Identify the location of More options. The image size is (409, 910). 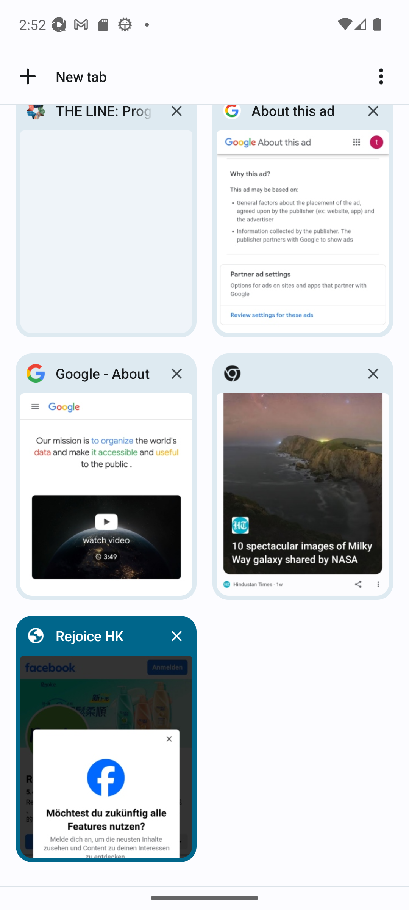
(385, 77).